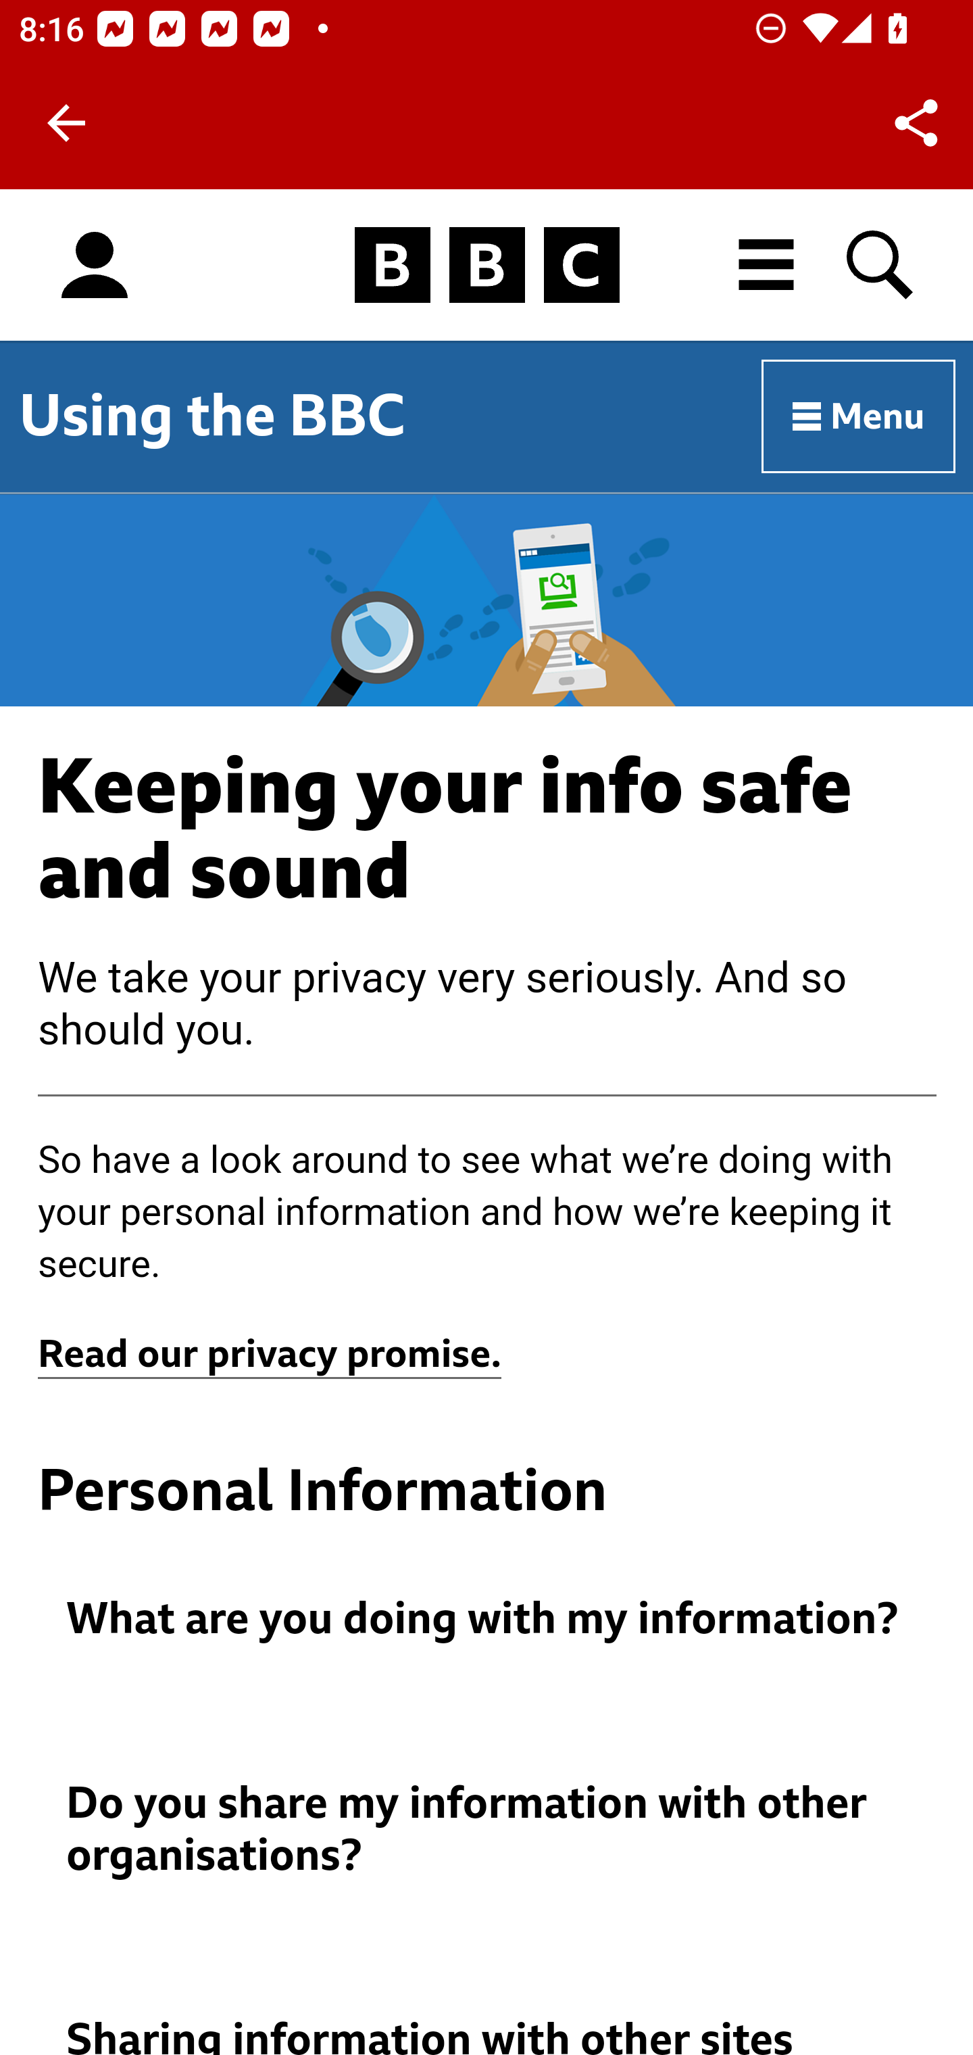 The height and width of the screenshot is (2055, 973). Describe the element at coordinates (488, 1620) in the screenshot. I see `What are you doing with my information?` at that location.